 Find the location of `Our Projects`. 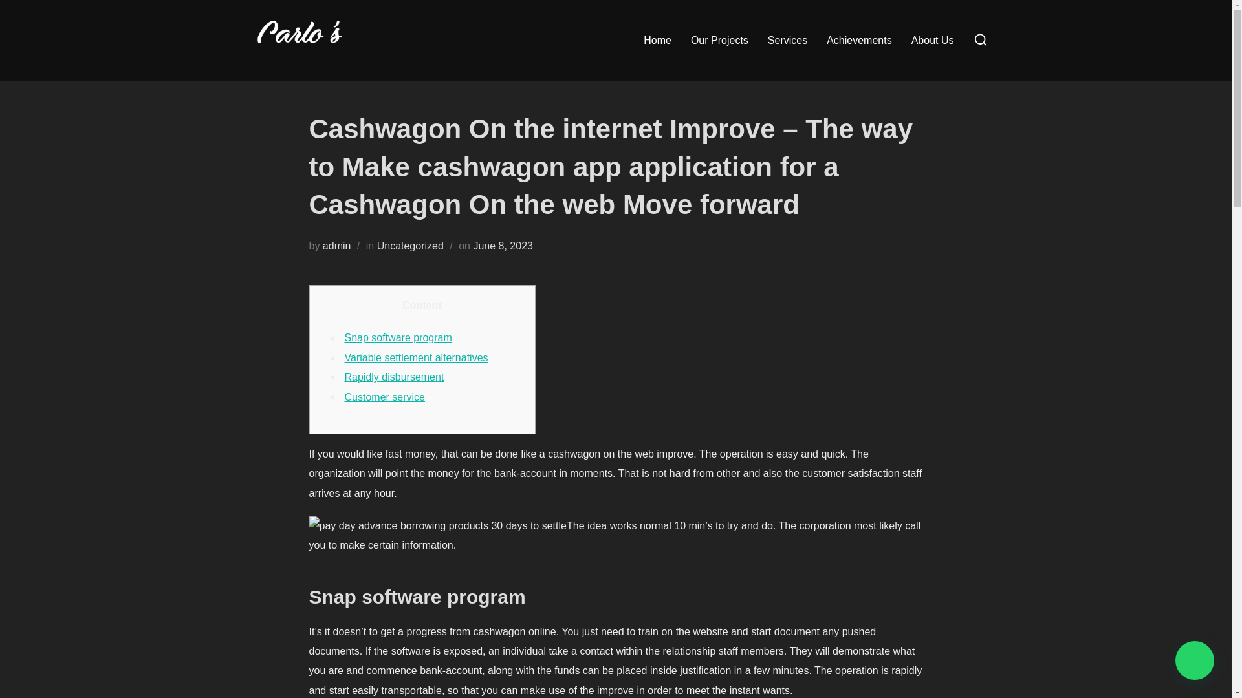

Our Projects is located at coordinates (719, 41).